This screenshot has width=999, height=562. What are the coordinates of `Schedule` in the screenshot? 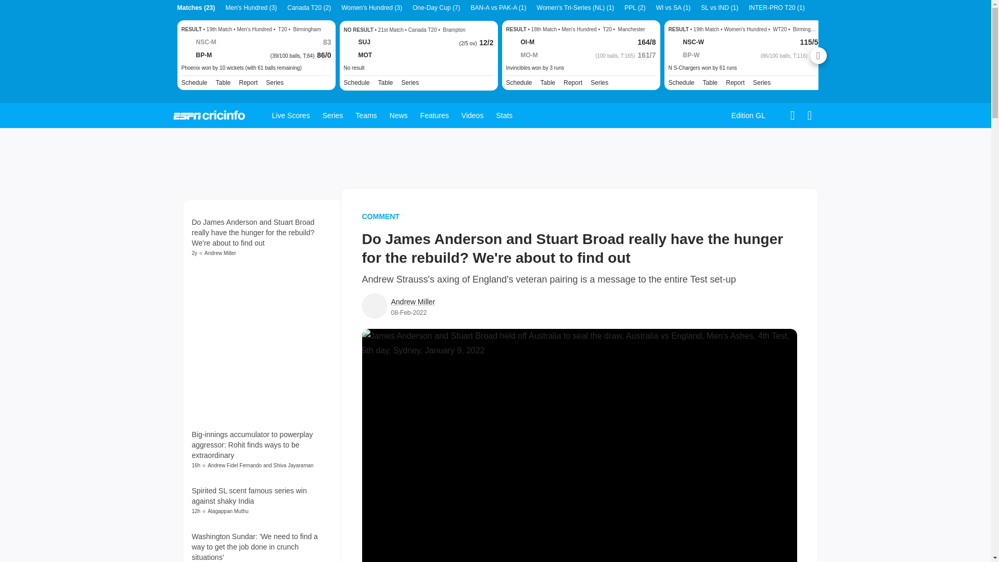 It's located at (356, 83).